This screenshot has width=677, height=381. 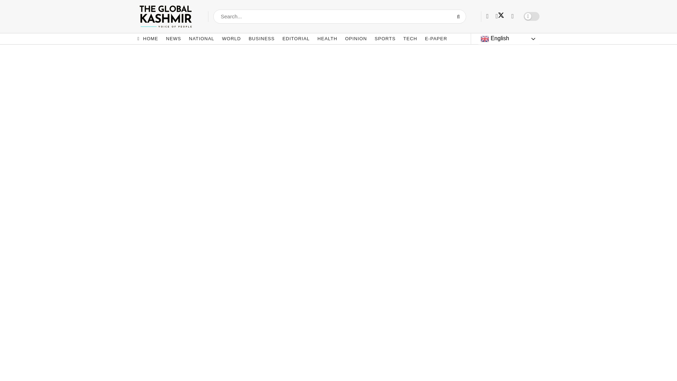 I want to click on E-PAPER, so click(x=436, y=39).